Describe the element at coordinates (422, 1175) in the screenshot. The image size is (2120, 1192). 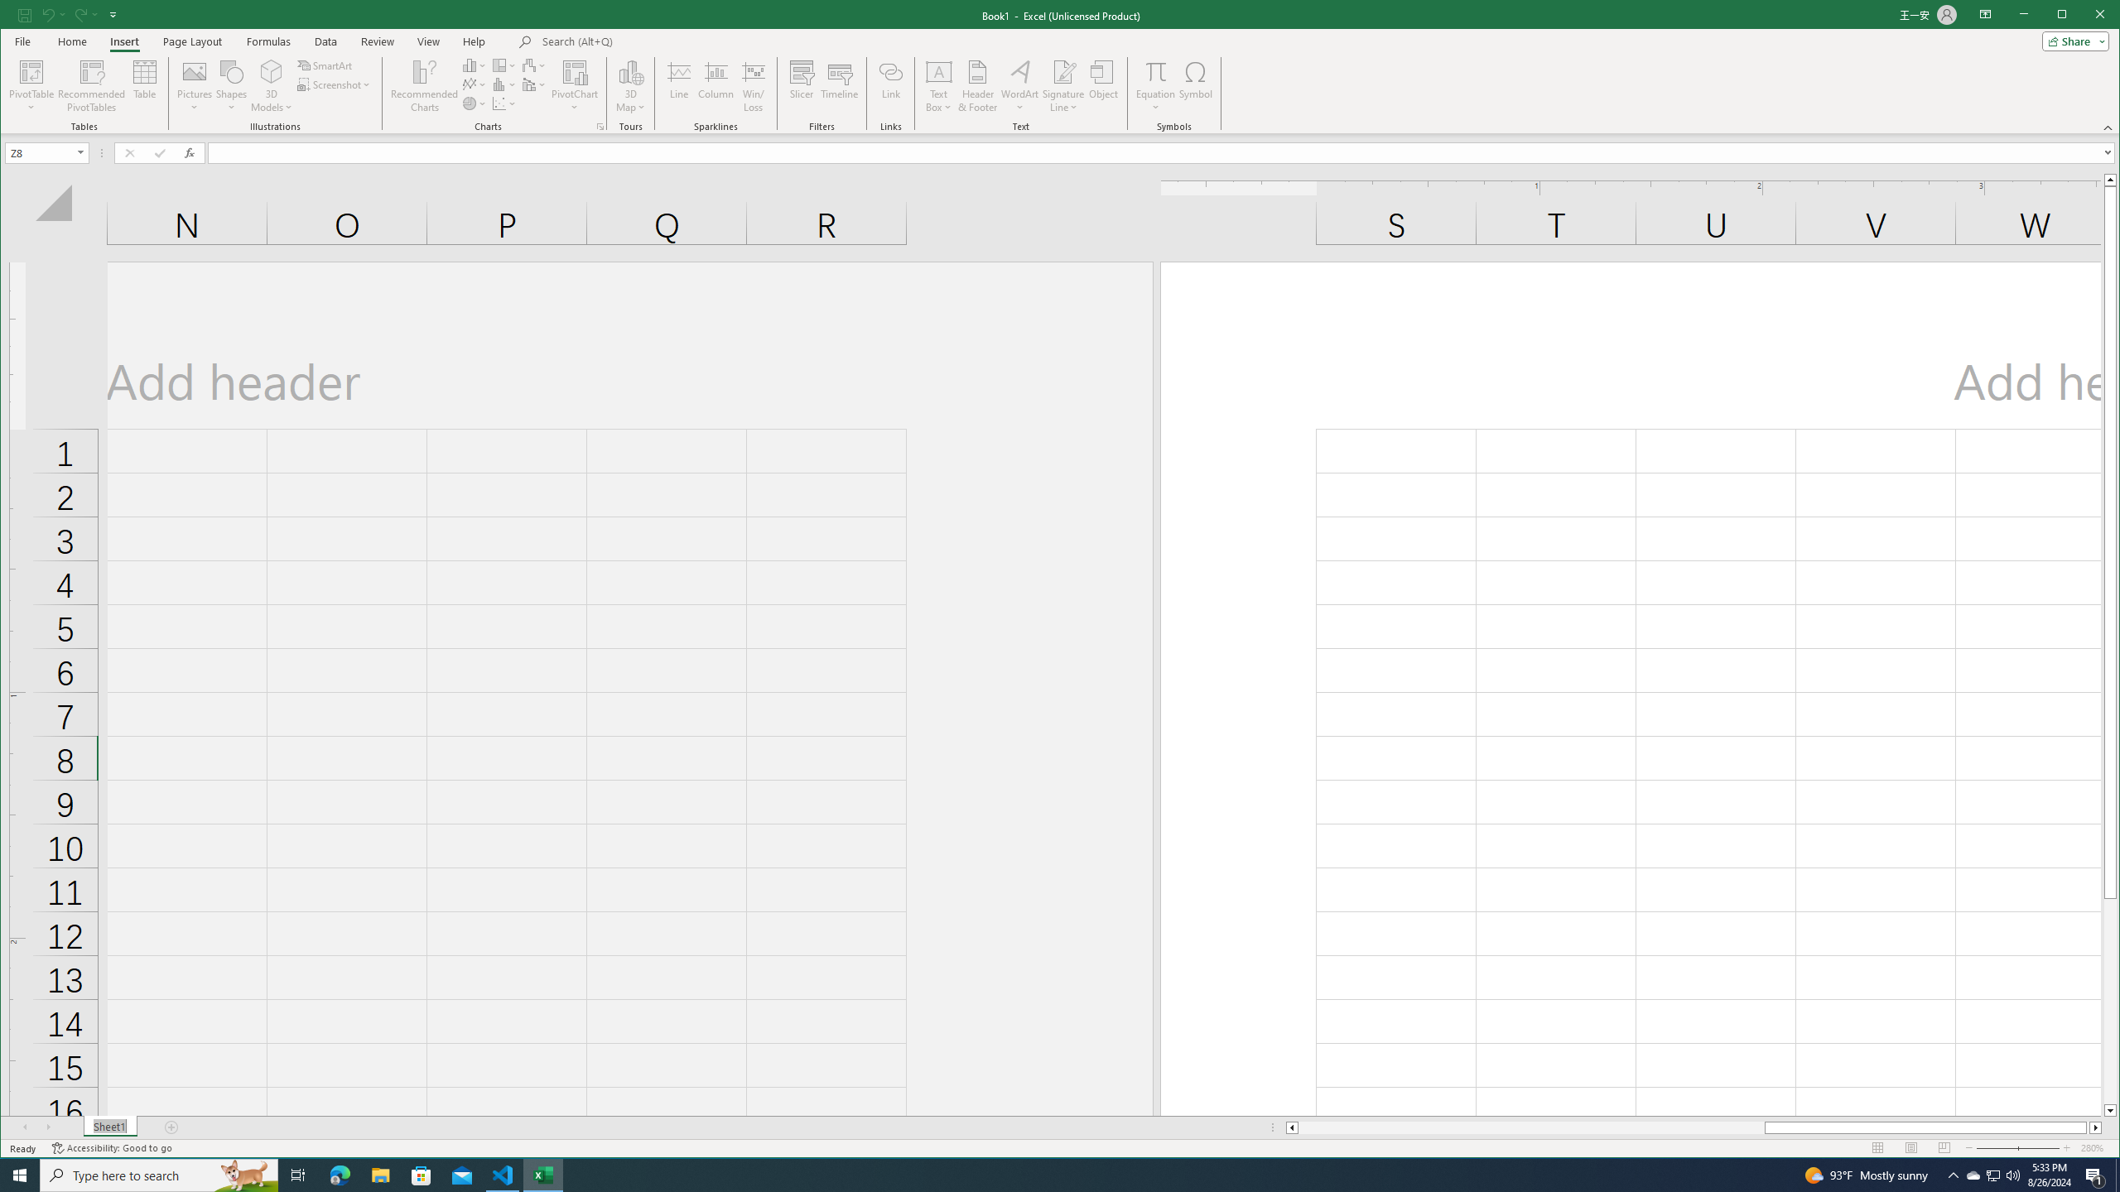
I see `Microsoft Store` at that location.